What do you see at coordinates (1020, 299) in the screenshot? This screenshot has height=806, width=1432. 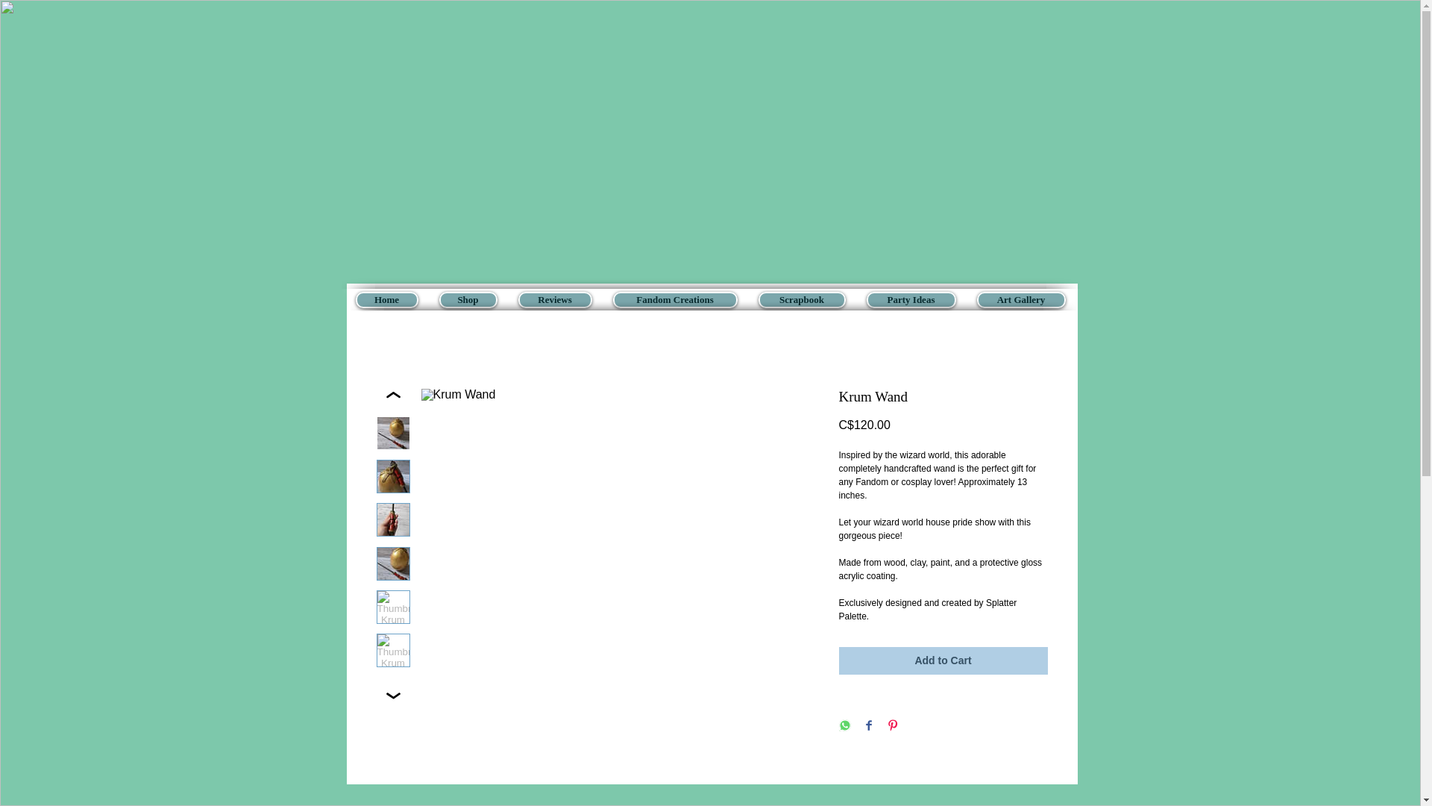 I see `Art Gallery` at bounding box center [1020, 299].